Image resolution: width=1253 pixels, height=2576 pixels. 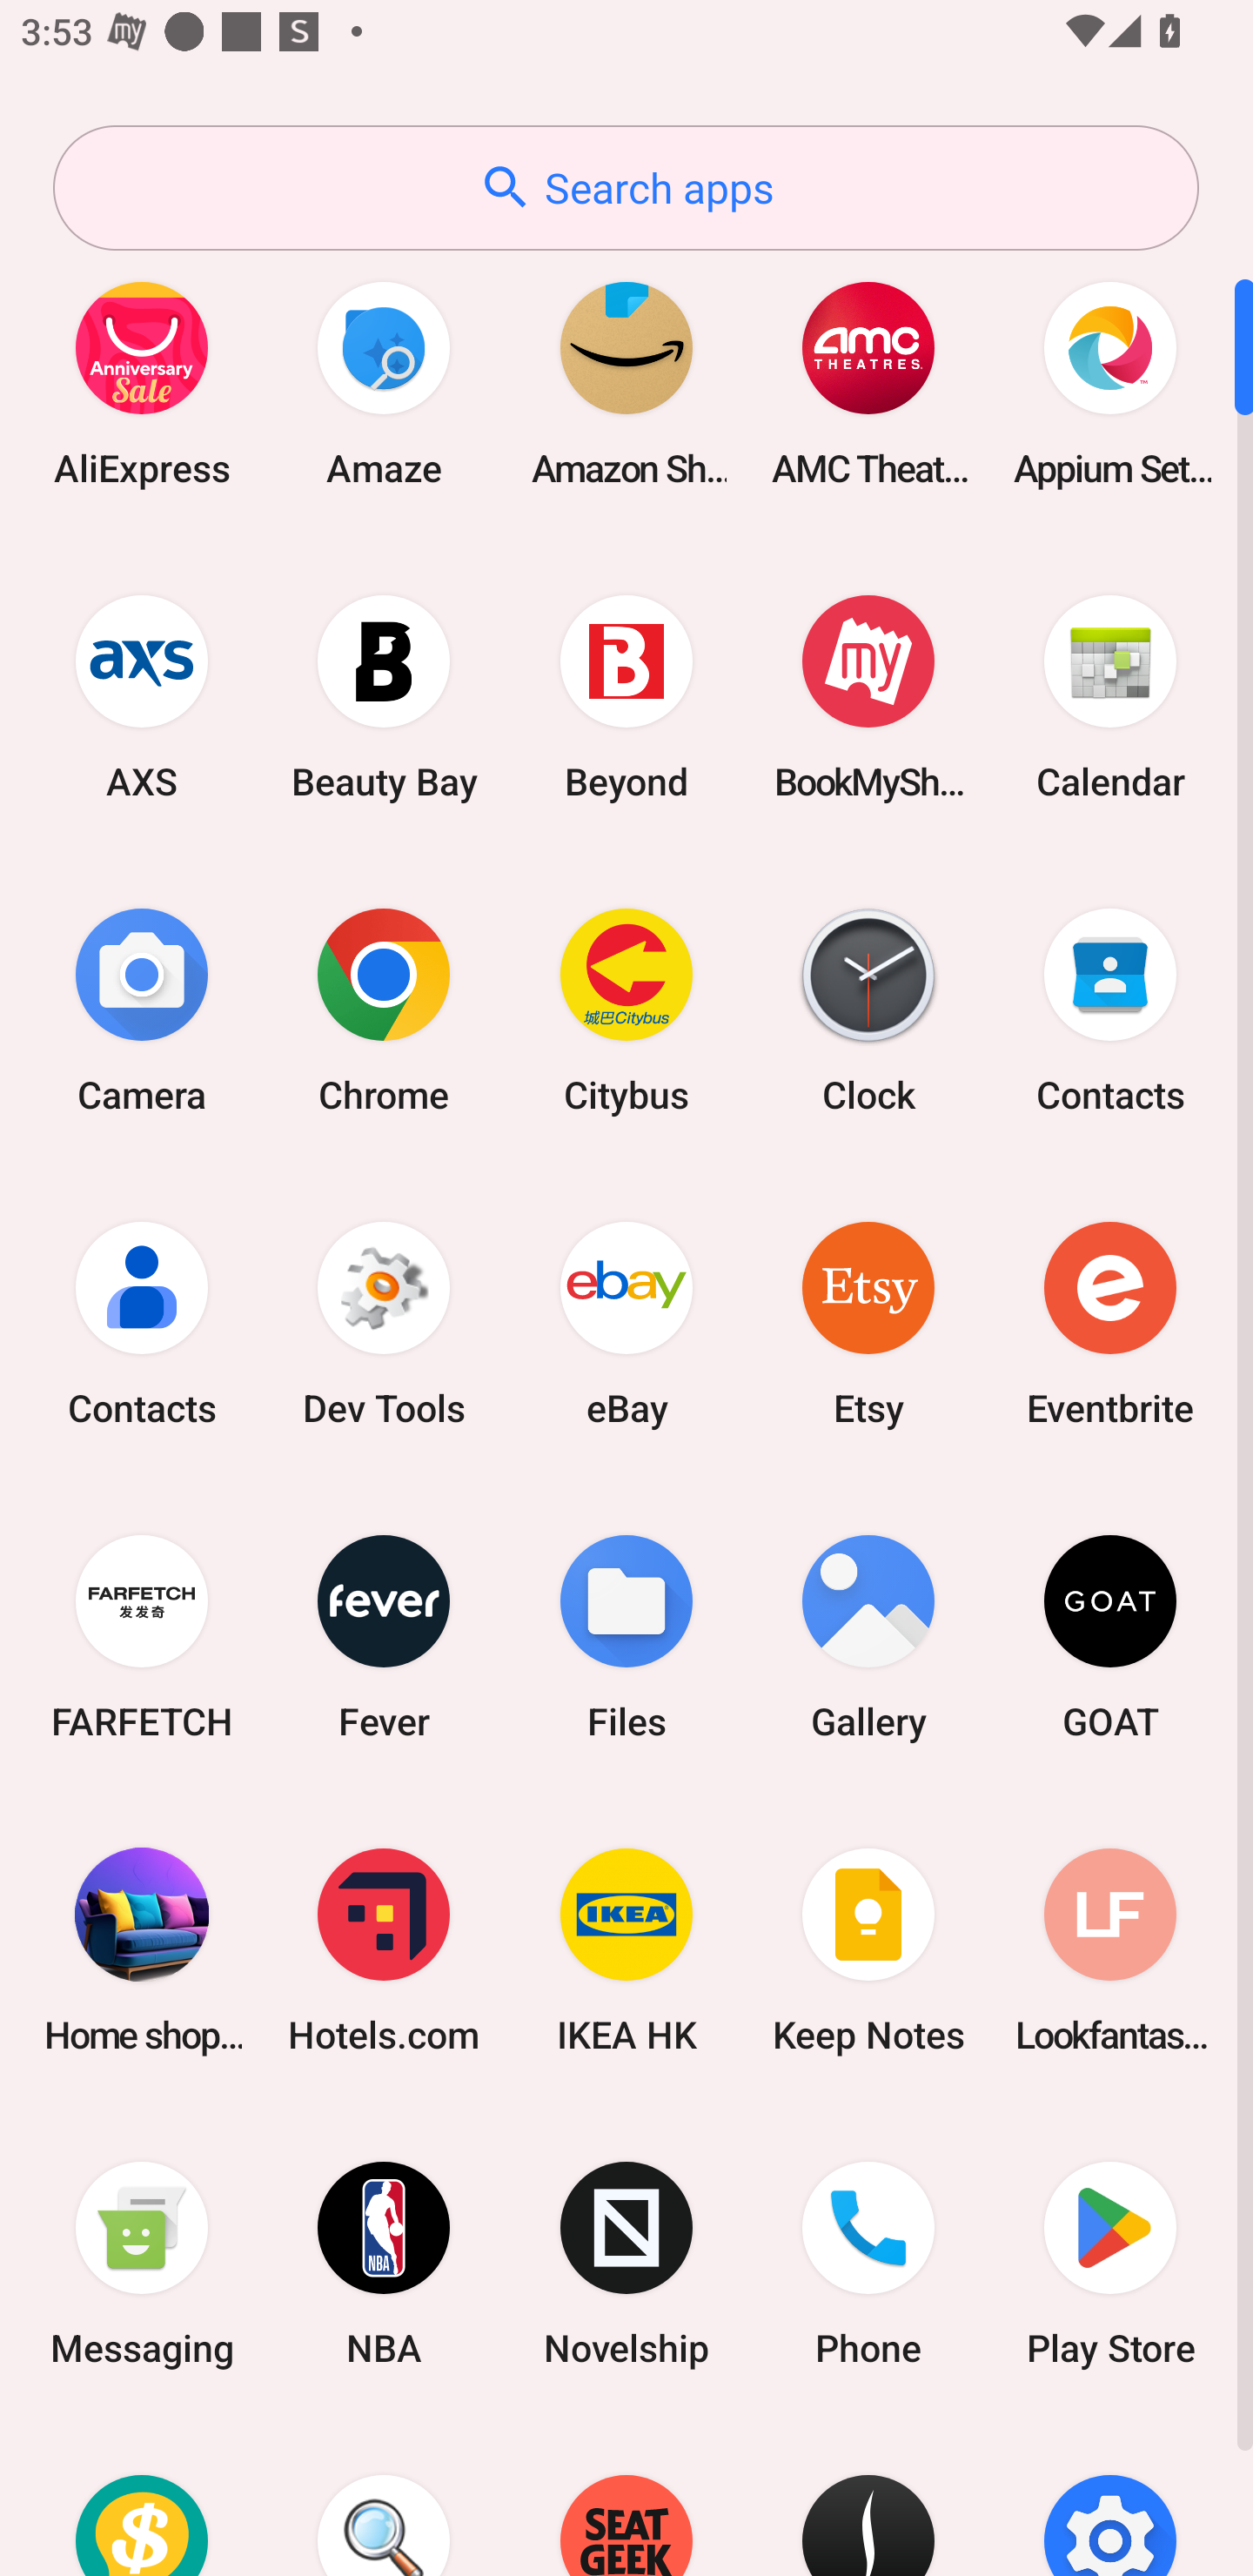 What do you see at coordinates (626, 696) in the screenshot?
I see `Beyond` at bounding box center [626, 696].